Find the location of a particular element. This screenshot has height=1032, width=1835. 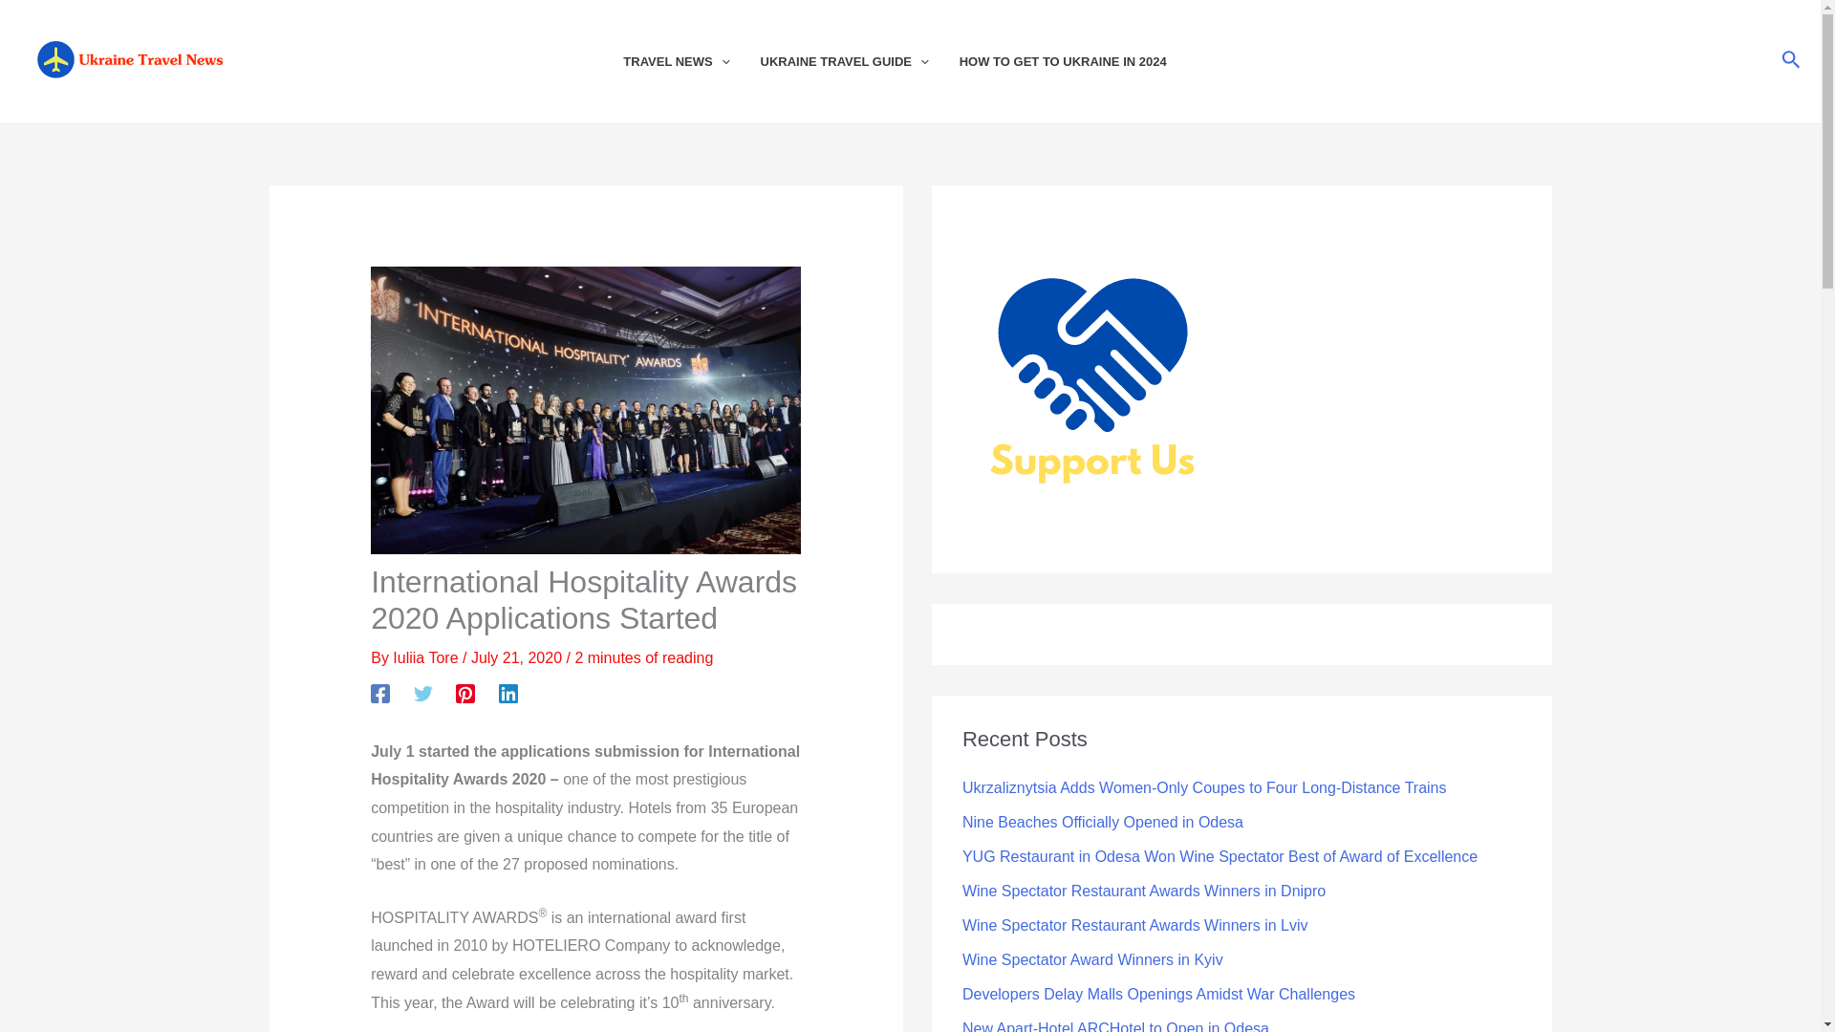

View all posts by Iuliia Tore is located at coordinates (426, 657).